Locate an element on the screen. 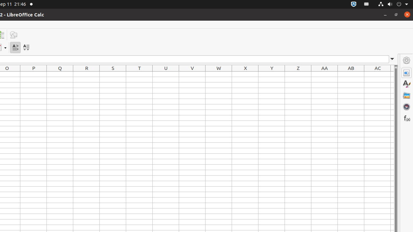 This screenshot has height=232, width=413. Gallery is located at coordinates (407, 95).